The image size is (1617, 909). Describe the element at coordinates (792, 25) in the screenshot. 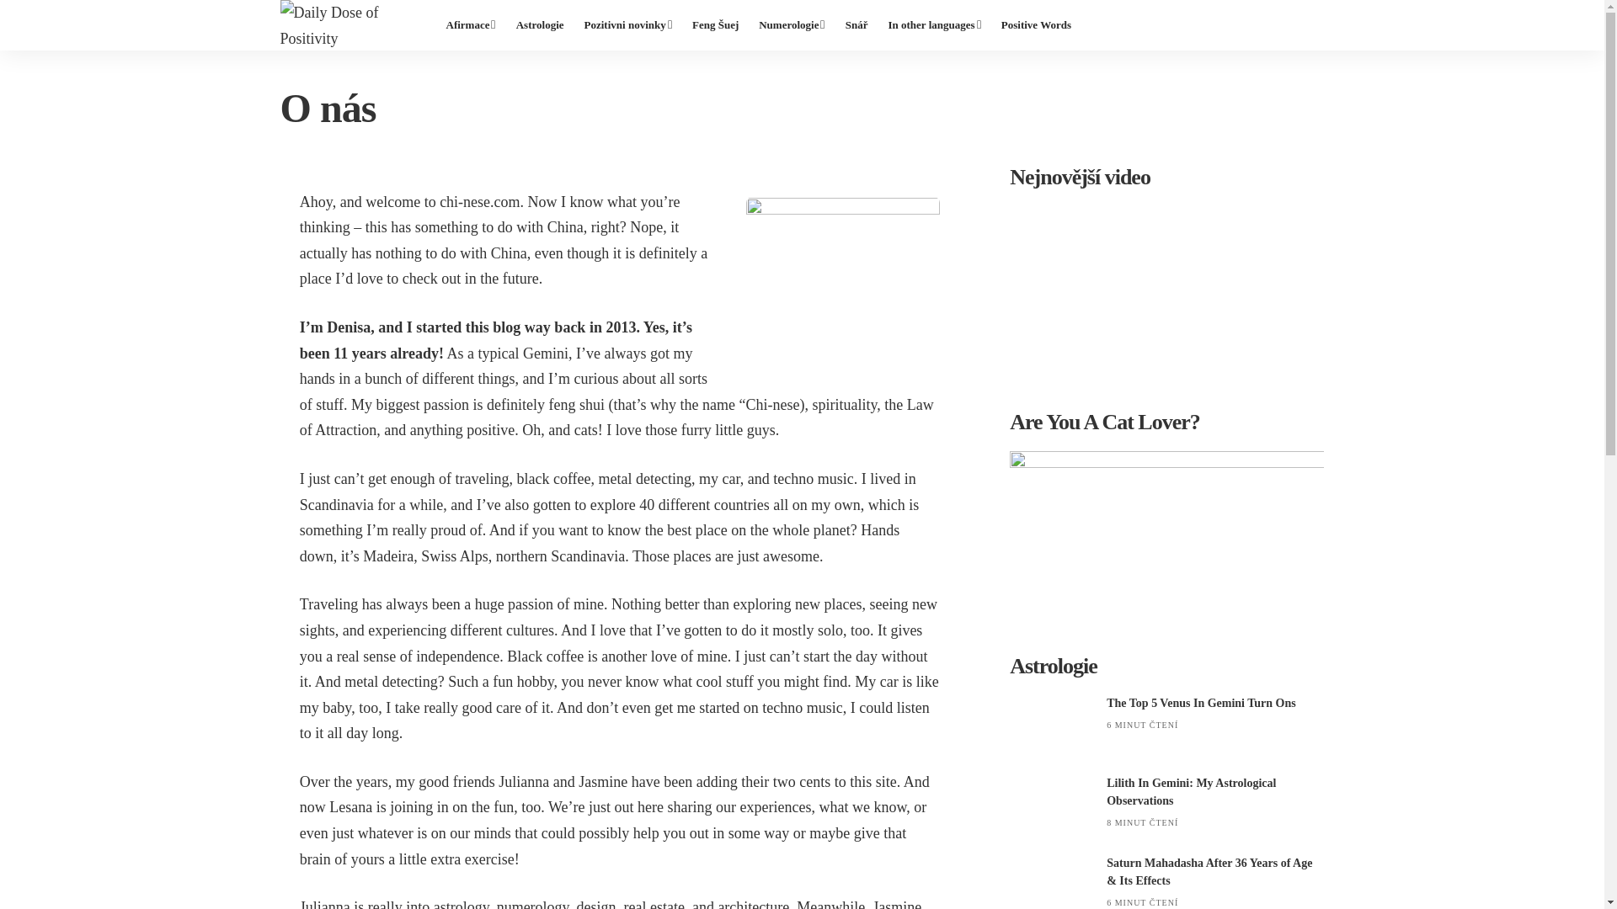

I see `Numerologie` at that location.